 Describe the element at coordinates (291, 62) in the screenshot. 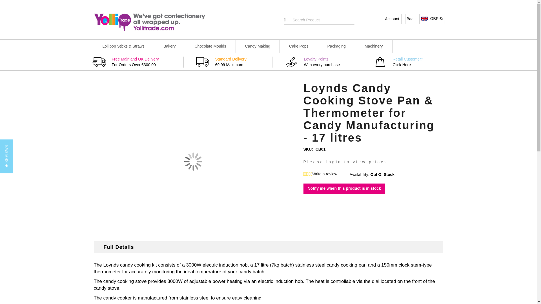

I see `Loyalty Points` at that location.